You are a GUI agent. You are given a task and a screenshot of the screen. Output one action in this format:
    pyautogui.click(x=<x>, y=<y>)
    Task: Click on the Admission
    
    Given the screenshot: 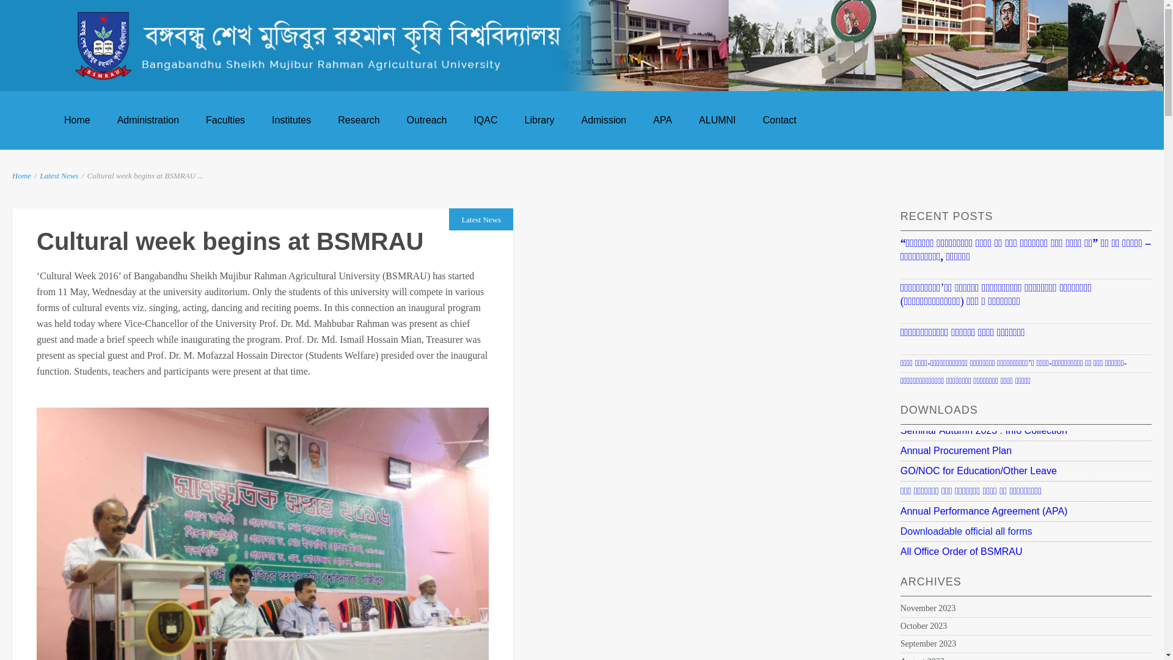 What is the action you would take?
    pyautogui.click(x=604, y=120)
    